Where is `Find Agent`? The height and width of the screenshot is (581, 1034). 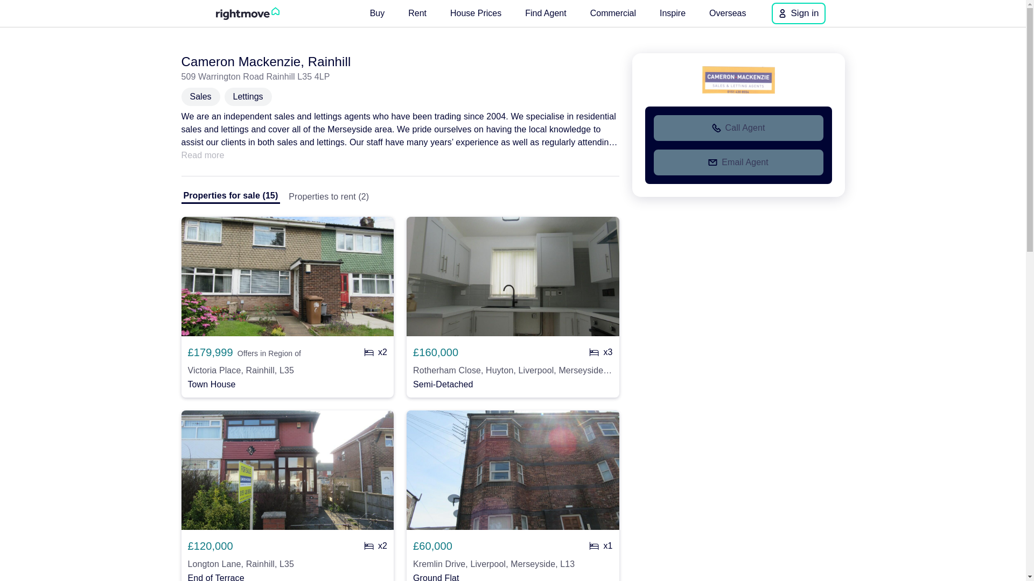 Find Agent is located at coordinates (546, 13).